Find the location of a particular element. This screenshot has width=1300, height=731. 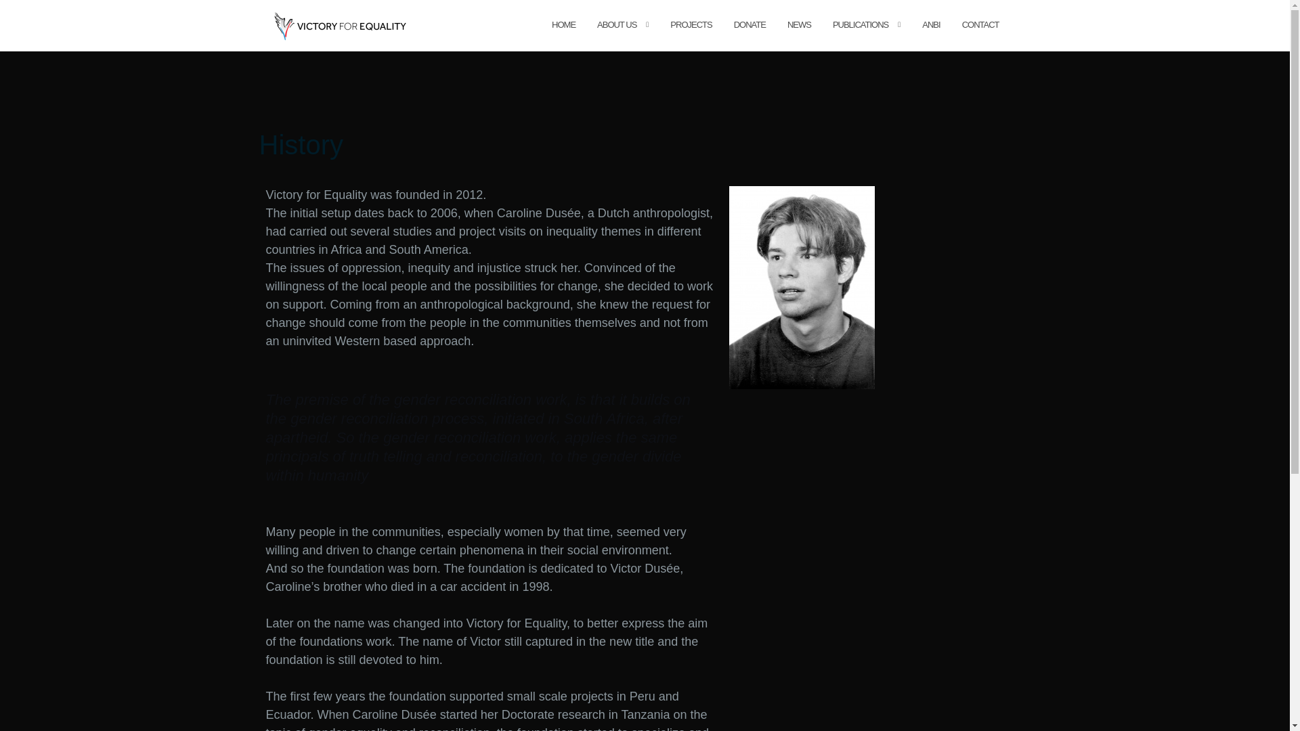

ABOUT US is located at coordinates (616, 24).